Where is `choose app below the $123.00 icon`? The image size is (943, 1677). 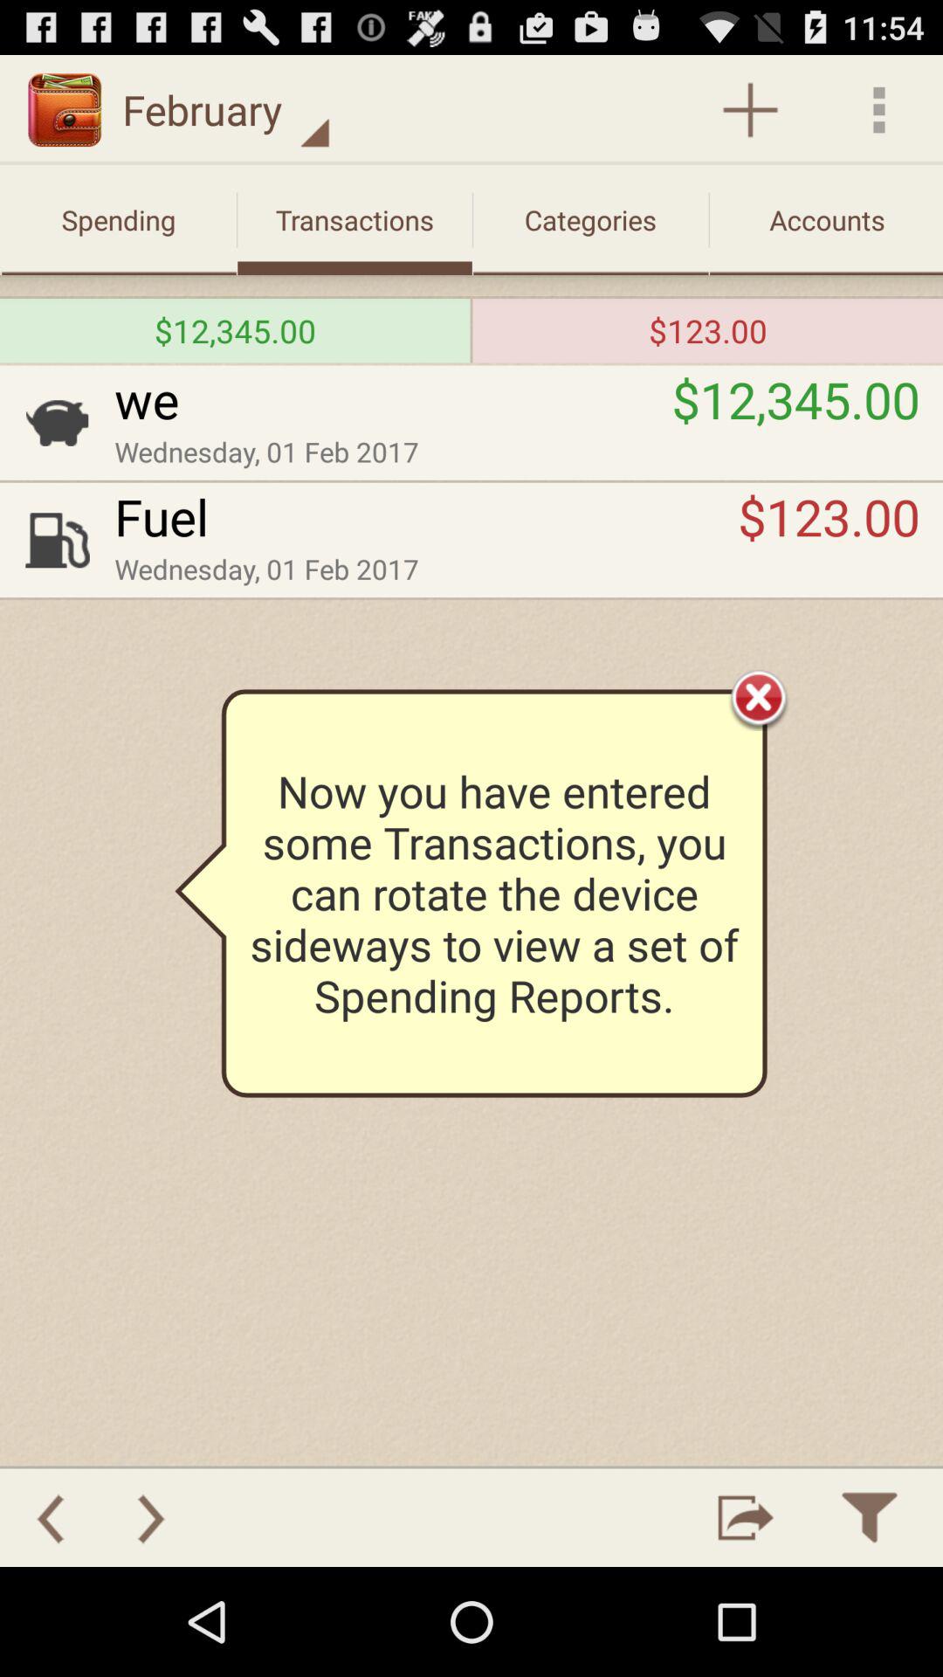
choose app below the $123.00 icon is located at coordinates (759, 697).